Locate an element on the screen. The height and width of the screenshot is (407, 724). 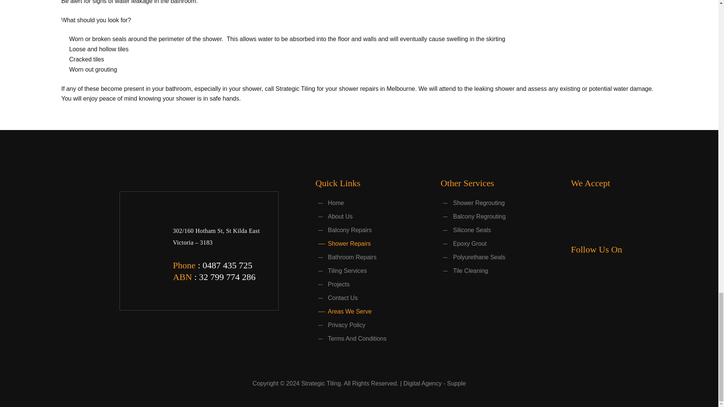
Bathroom Repairs is located at coordinates (345, 257).